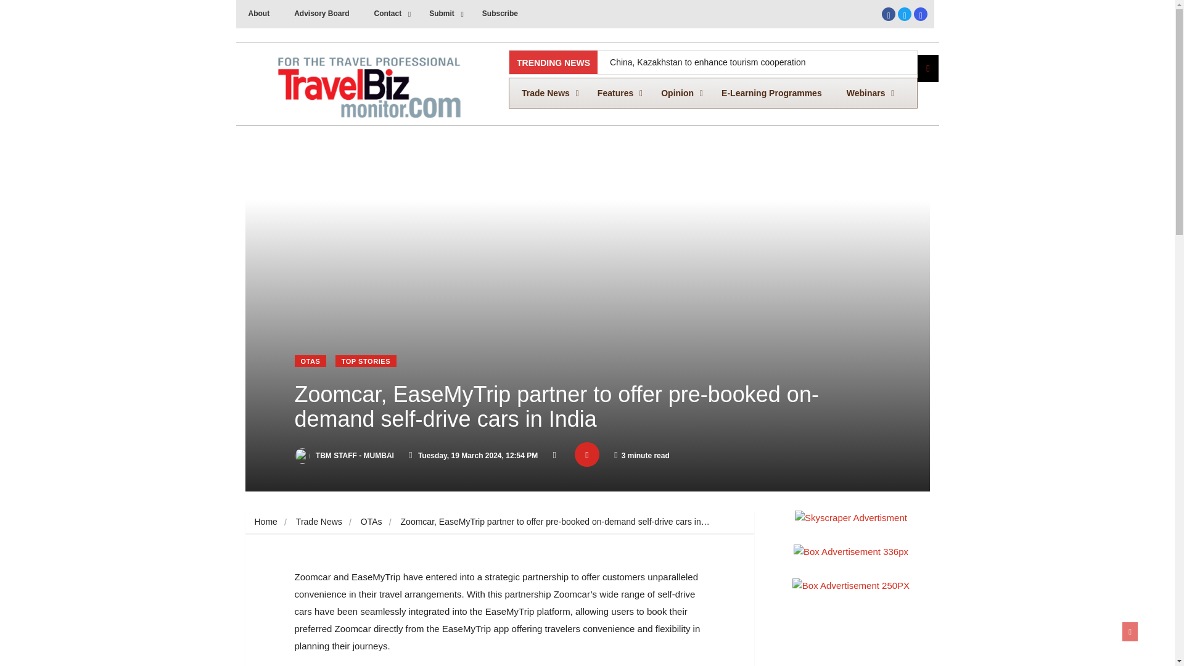 The image size is (1184, 666). I want to click on Facebook, so click(713, 93).